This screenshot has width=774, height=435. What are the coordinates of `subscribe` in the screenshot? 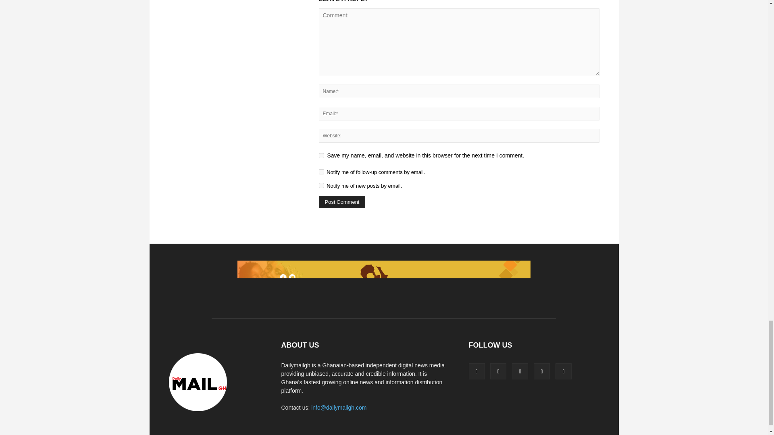 It's located at (321, 172).